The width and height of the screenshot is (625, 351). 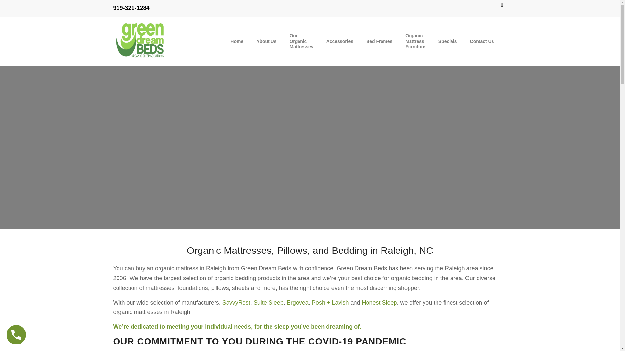 What do you see at coordinates (275, 302) in the screenshot?
I see `Sleep` at bounding box center [275, 302].